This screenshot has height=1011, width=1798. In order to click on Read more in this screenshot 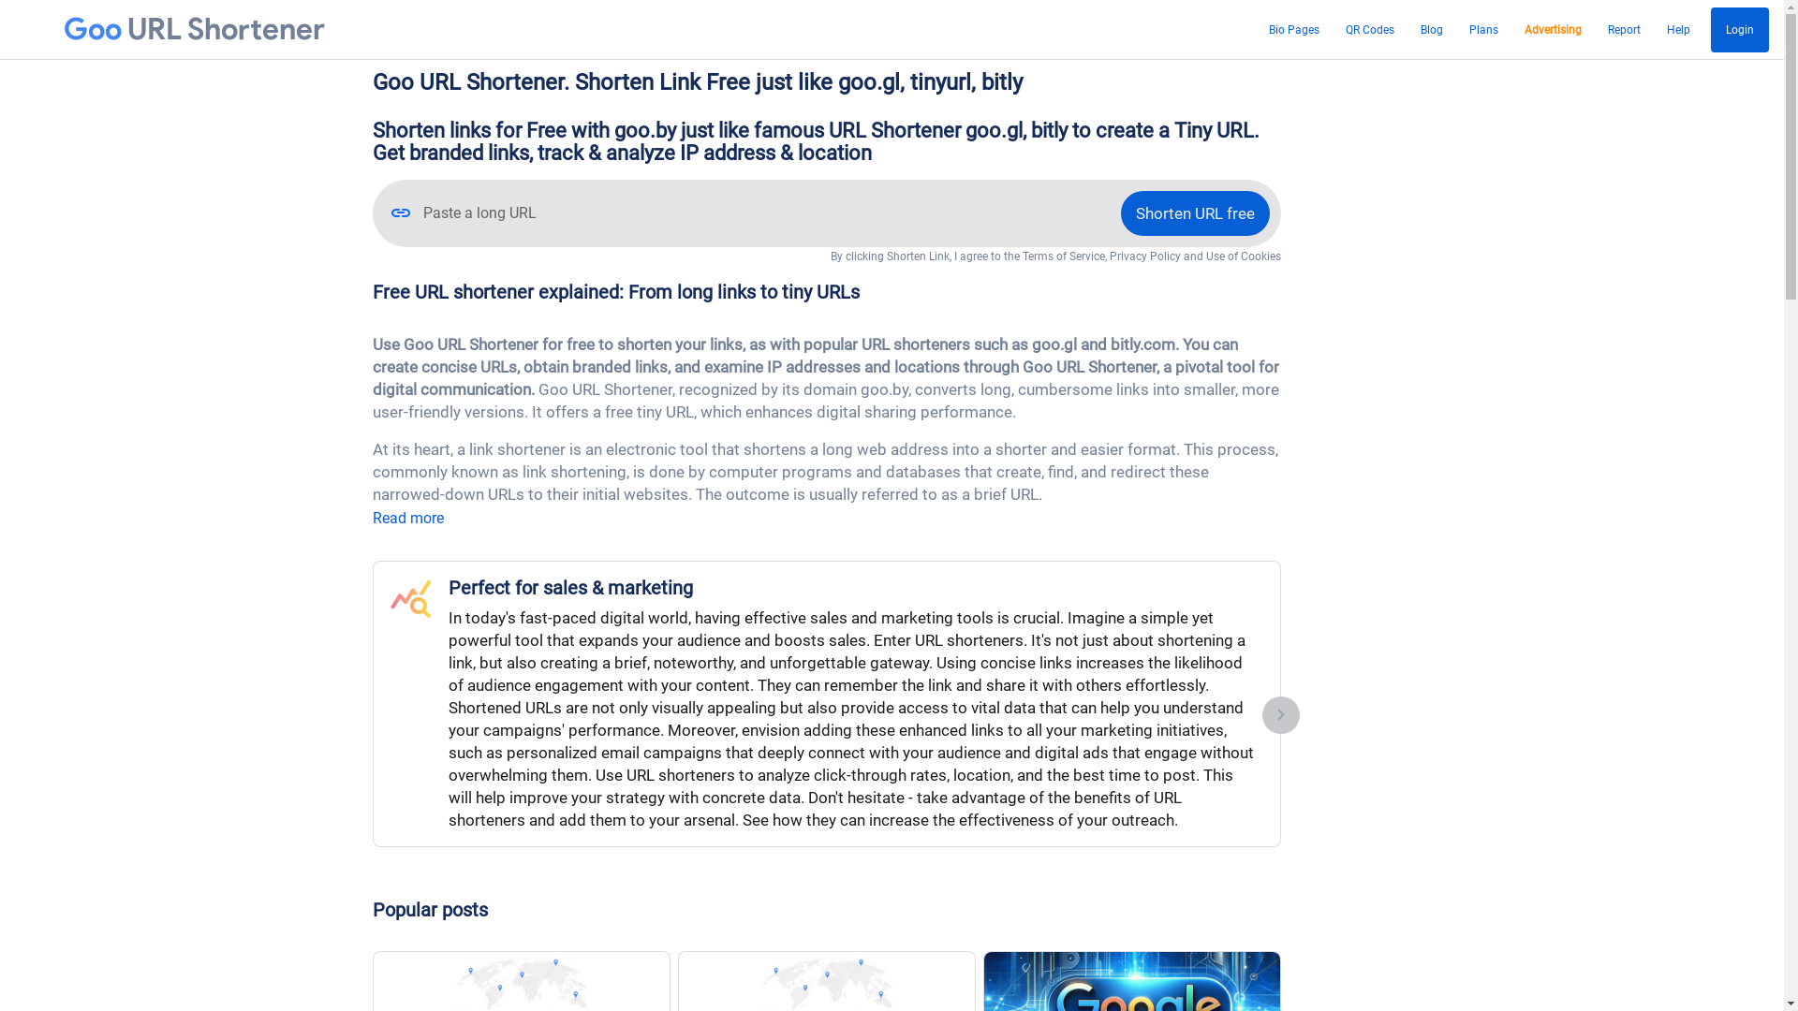, I will do `click(408, 519)`.